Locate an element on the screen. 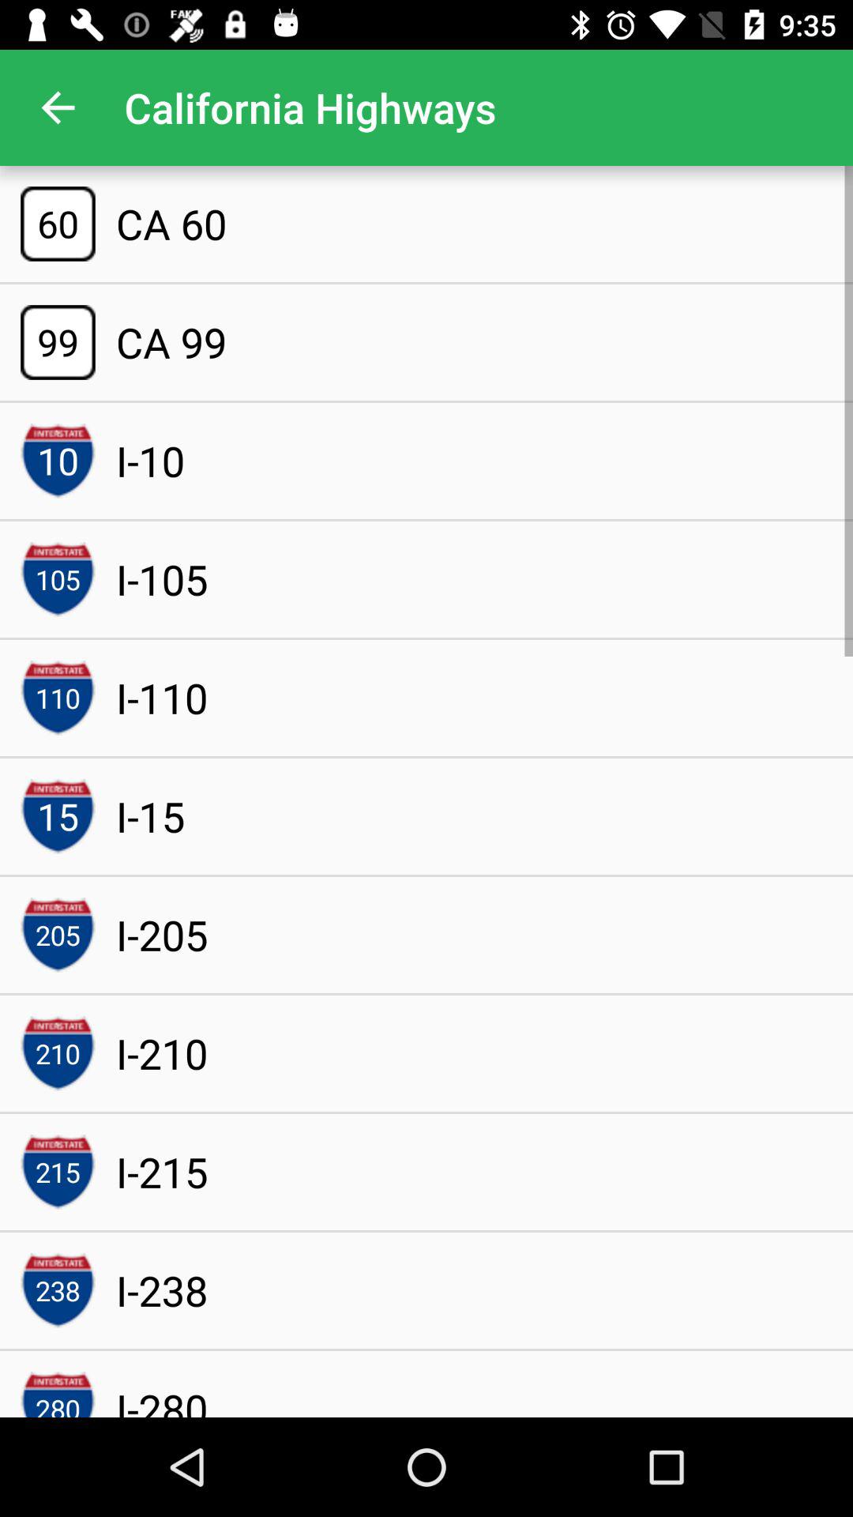 This screenshot has width=853, height=1517. tap app next to california highways is located at coordinates (58, 107).